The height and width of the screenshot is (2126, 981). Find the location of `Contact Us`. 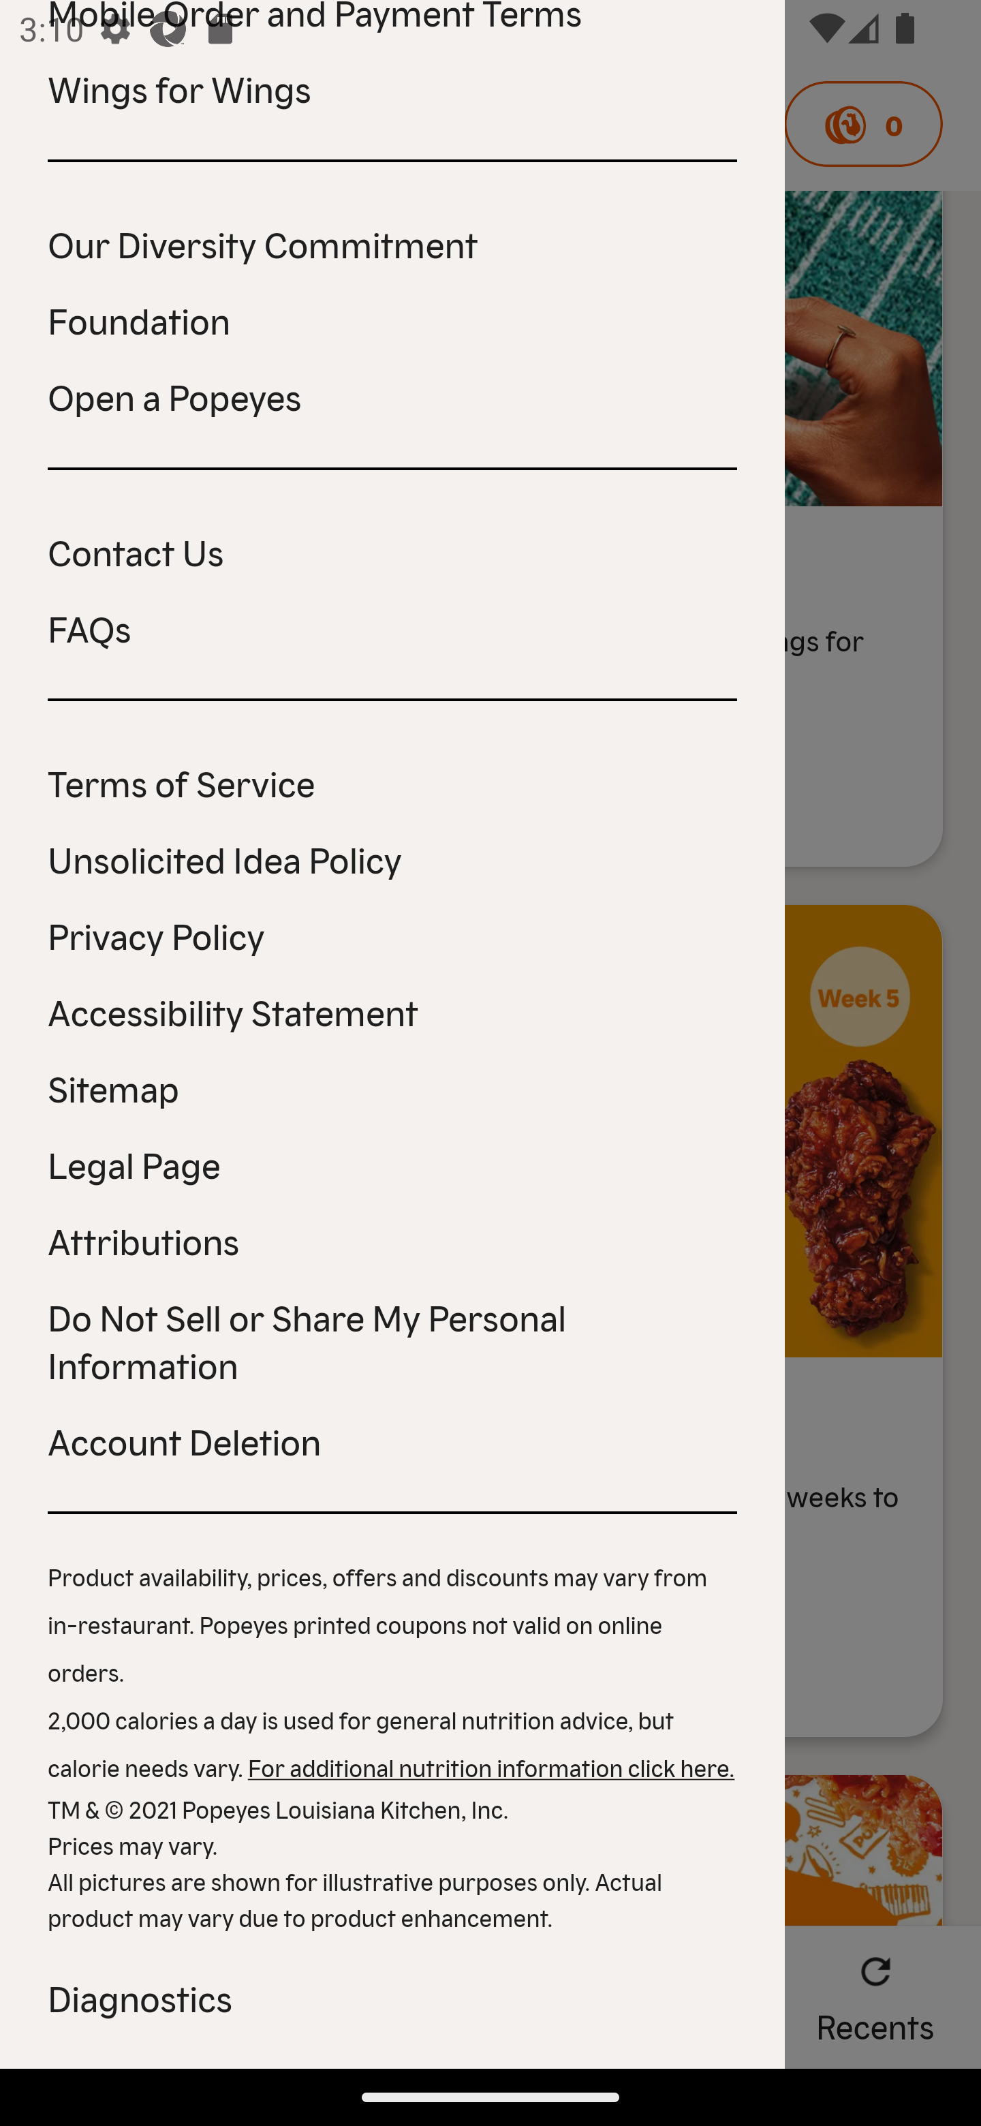

Contact Us is located at coordinates (392, 551).